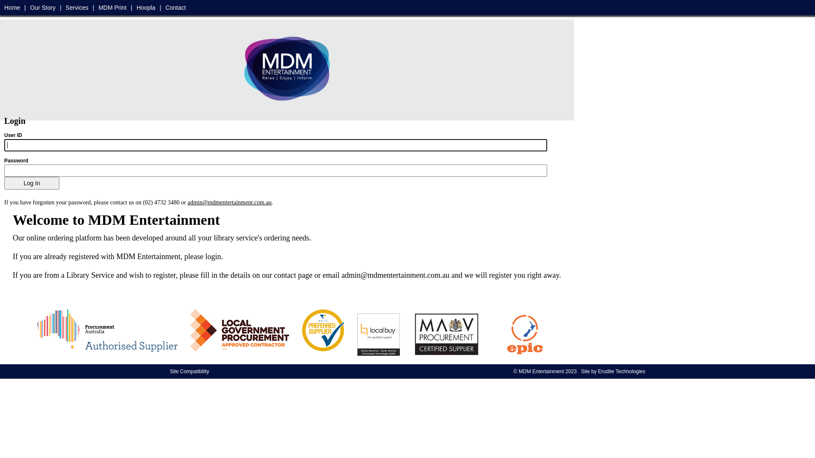  I want to click on Our Story, so click(43, 8).